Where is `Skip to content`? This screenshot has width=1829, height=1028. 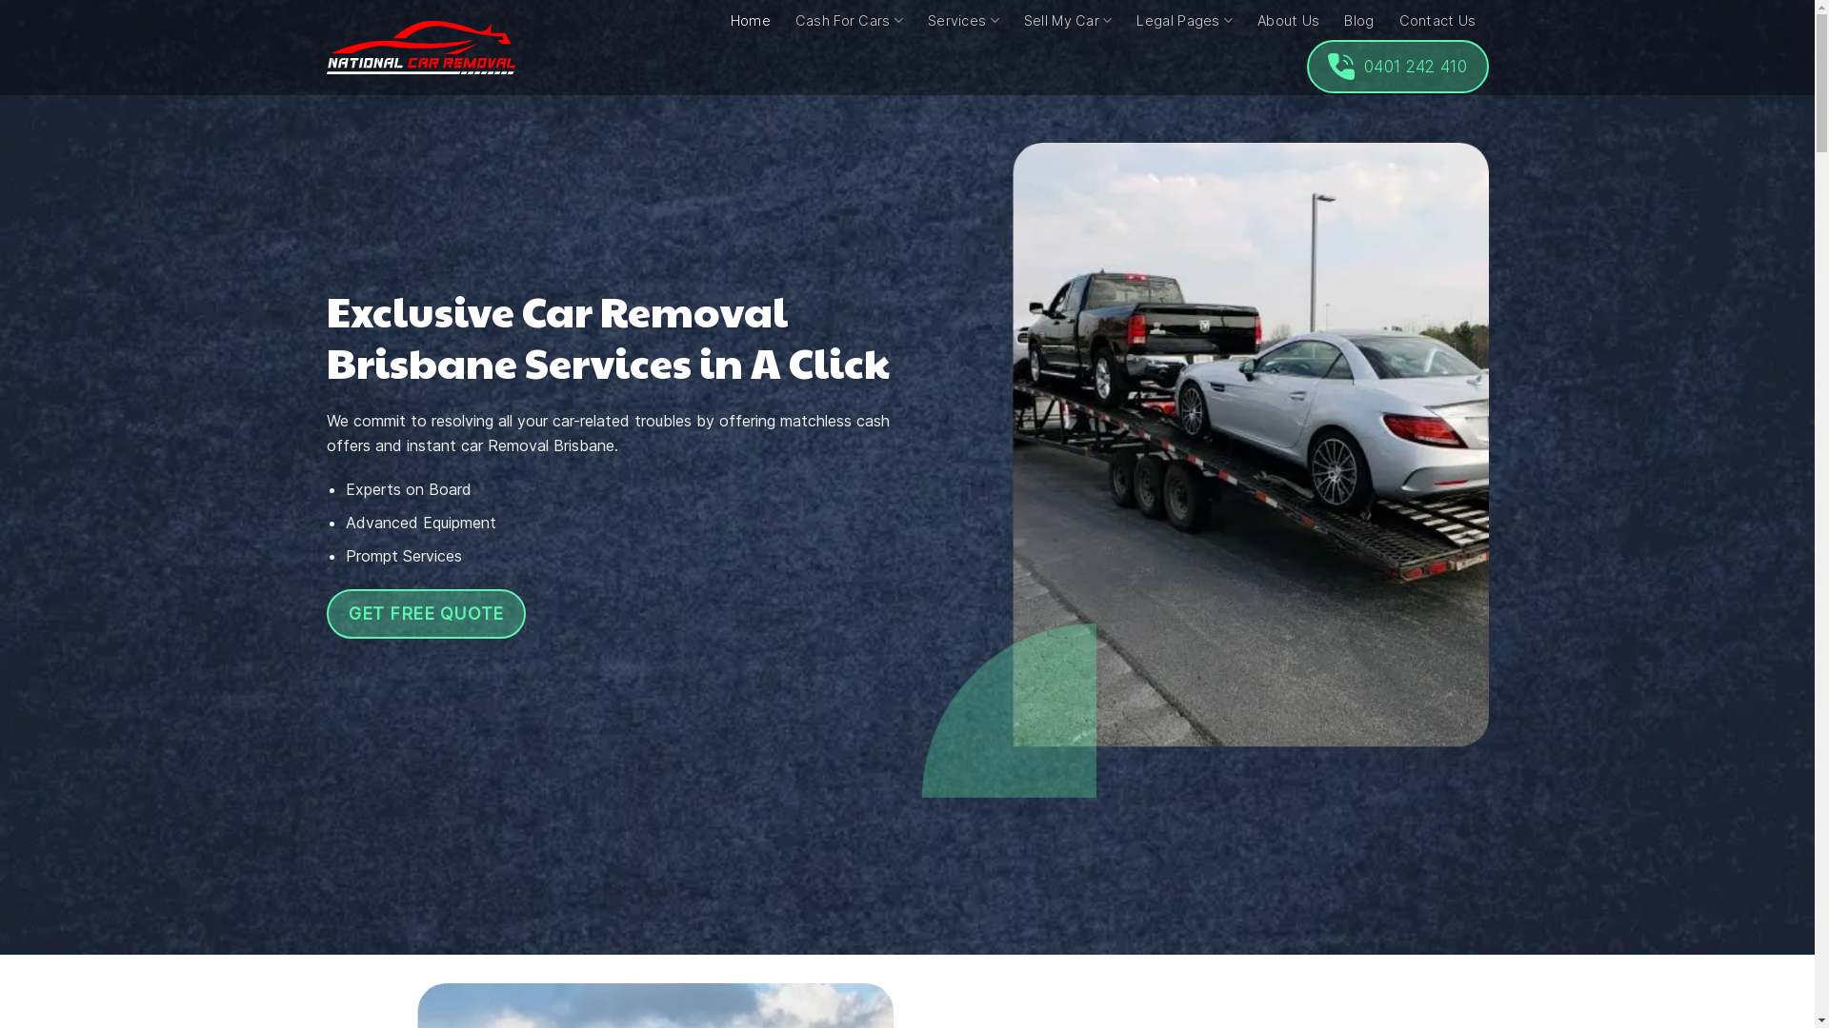 Skip to content is located at coordinates (0, 0).